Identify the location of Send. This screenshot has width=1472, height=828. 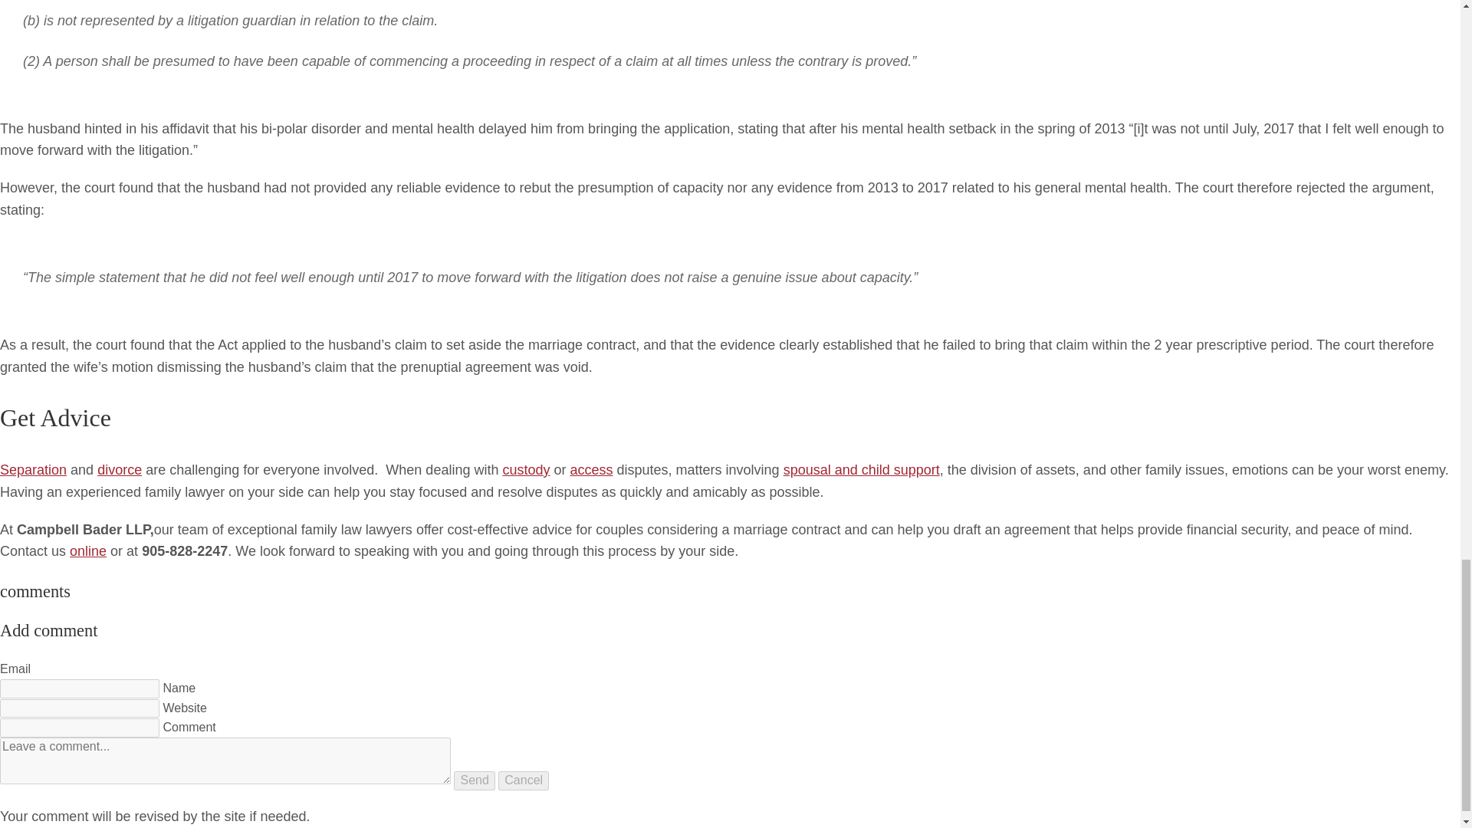
(474, 780).